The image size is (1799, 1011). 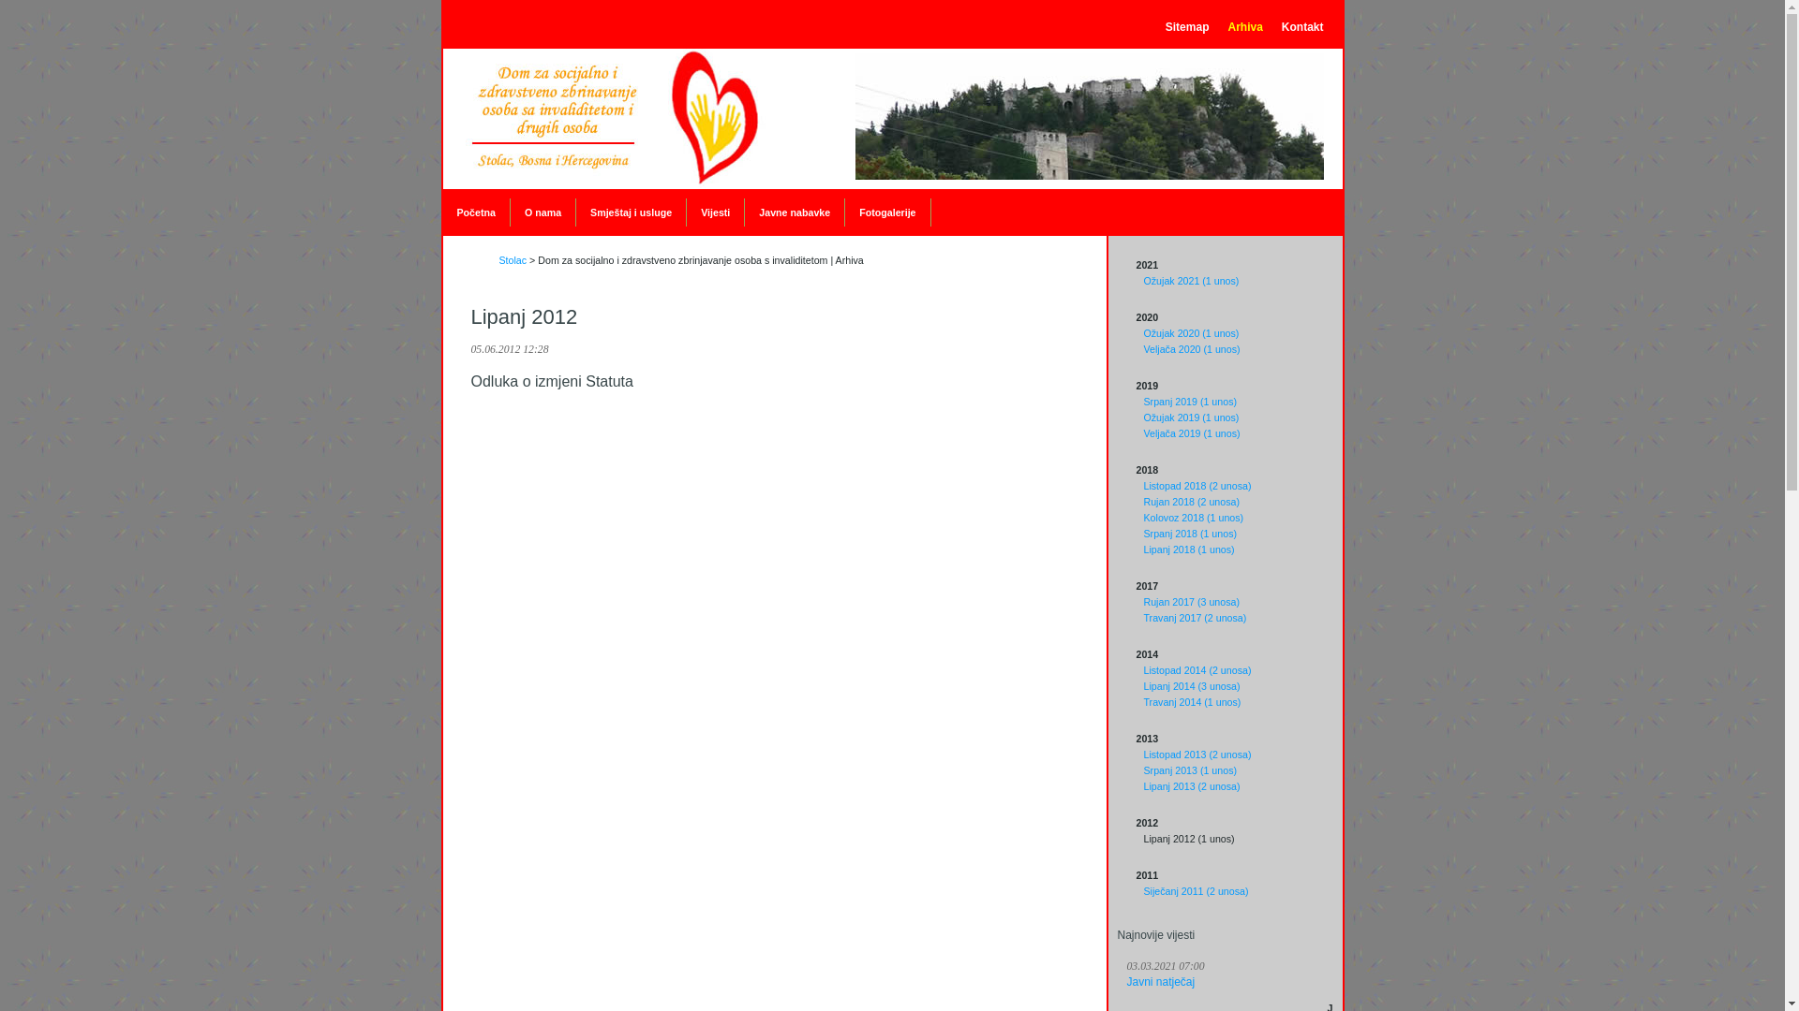 I want to click on Travanj 2014 (1 unos), so click(x=1192, y=702).